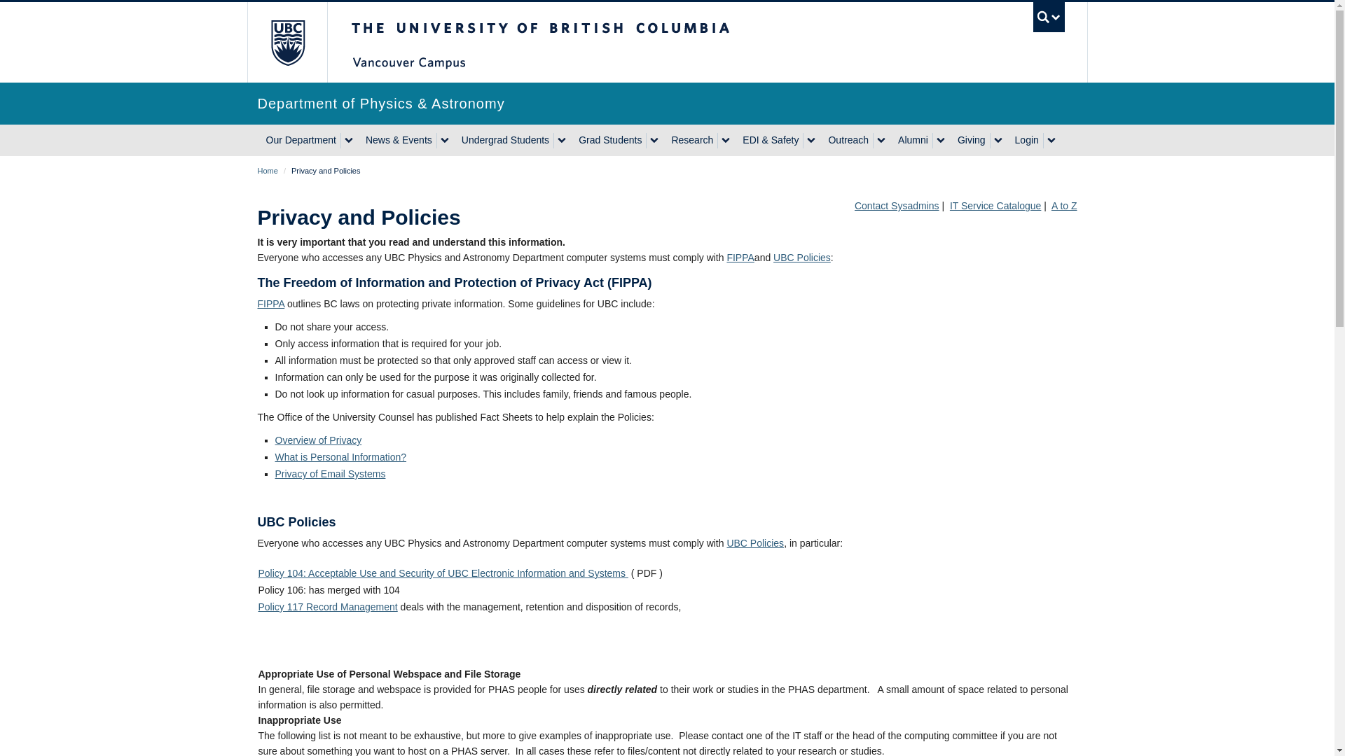  I want to click on UBC Search, so click(1049, 17).